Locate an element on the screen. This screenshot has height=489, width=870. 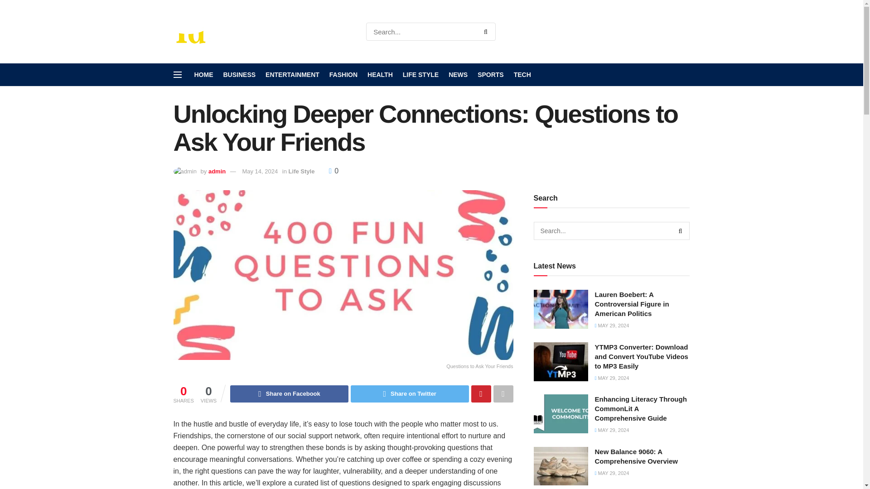
SPORTS is located at coordinates (490, 75).